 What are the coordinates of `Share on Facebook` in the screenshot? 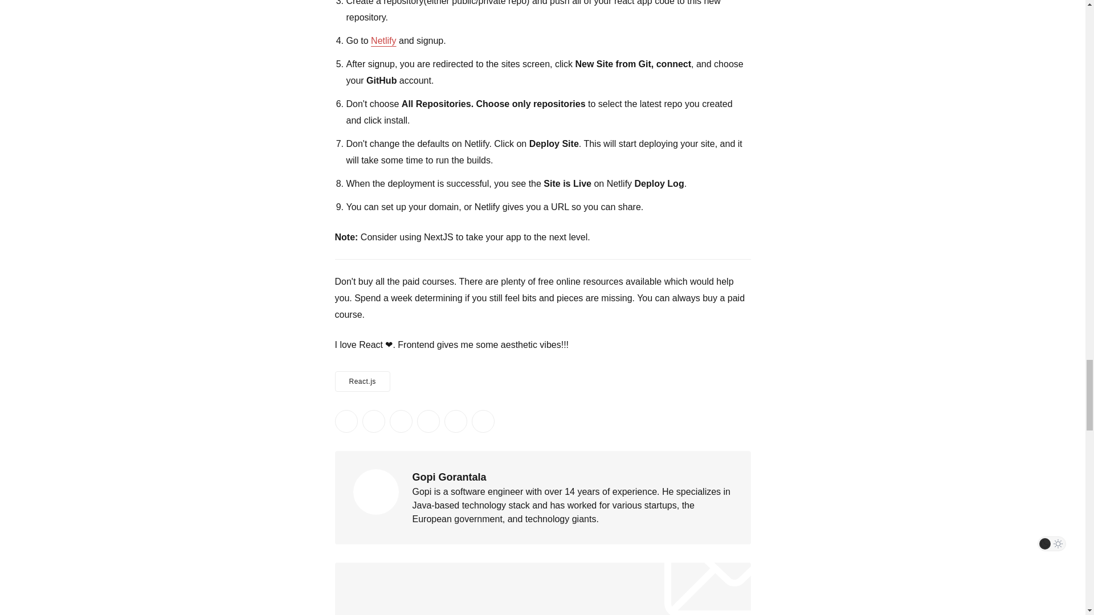 It's located at (373, 421).